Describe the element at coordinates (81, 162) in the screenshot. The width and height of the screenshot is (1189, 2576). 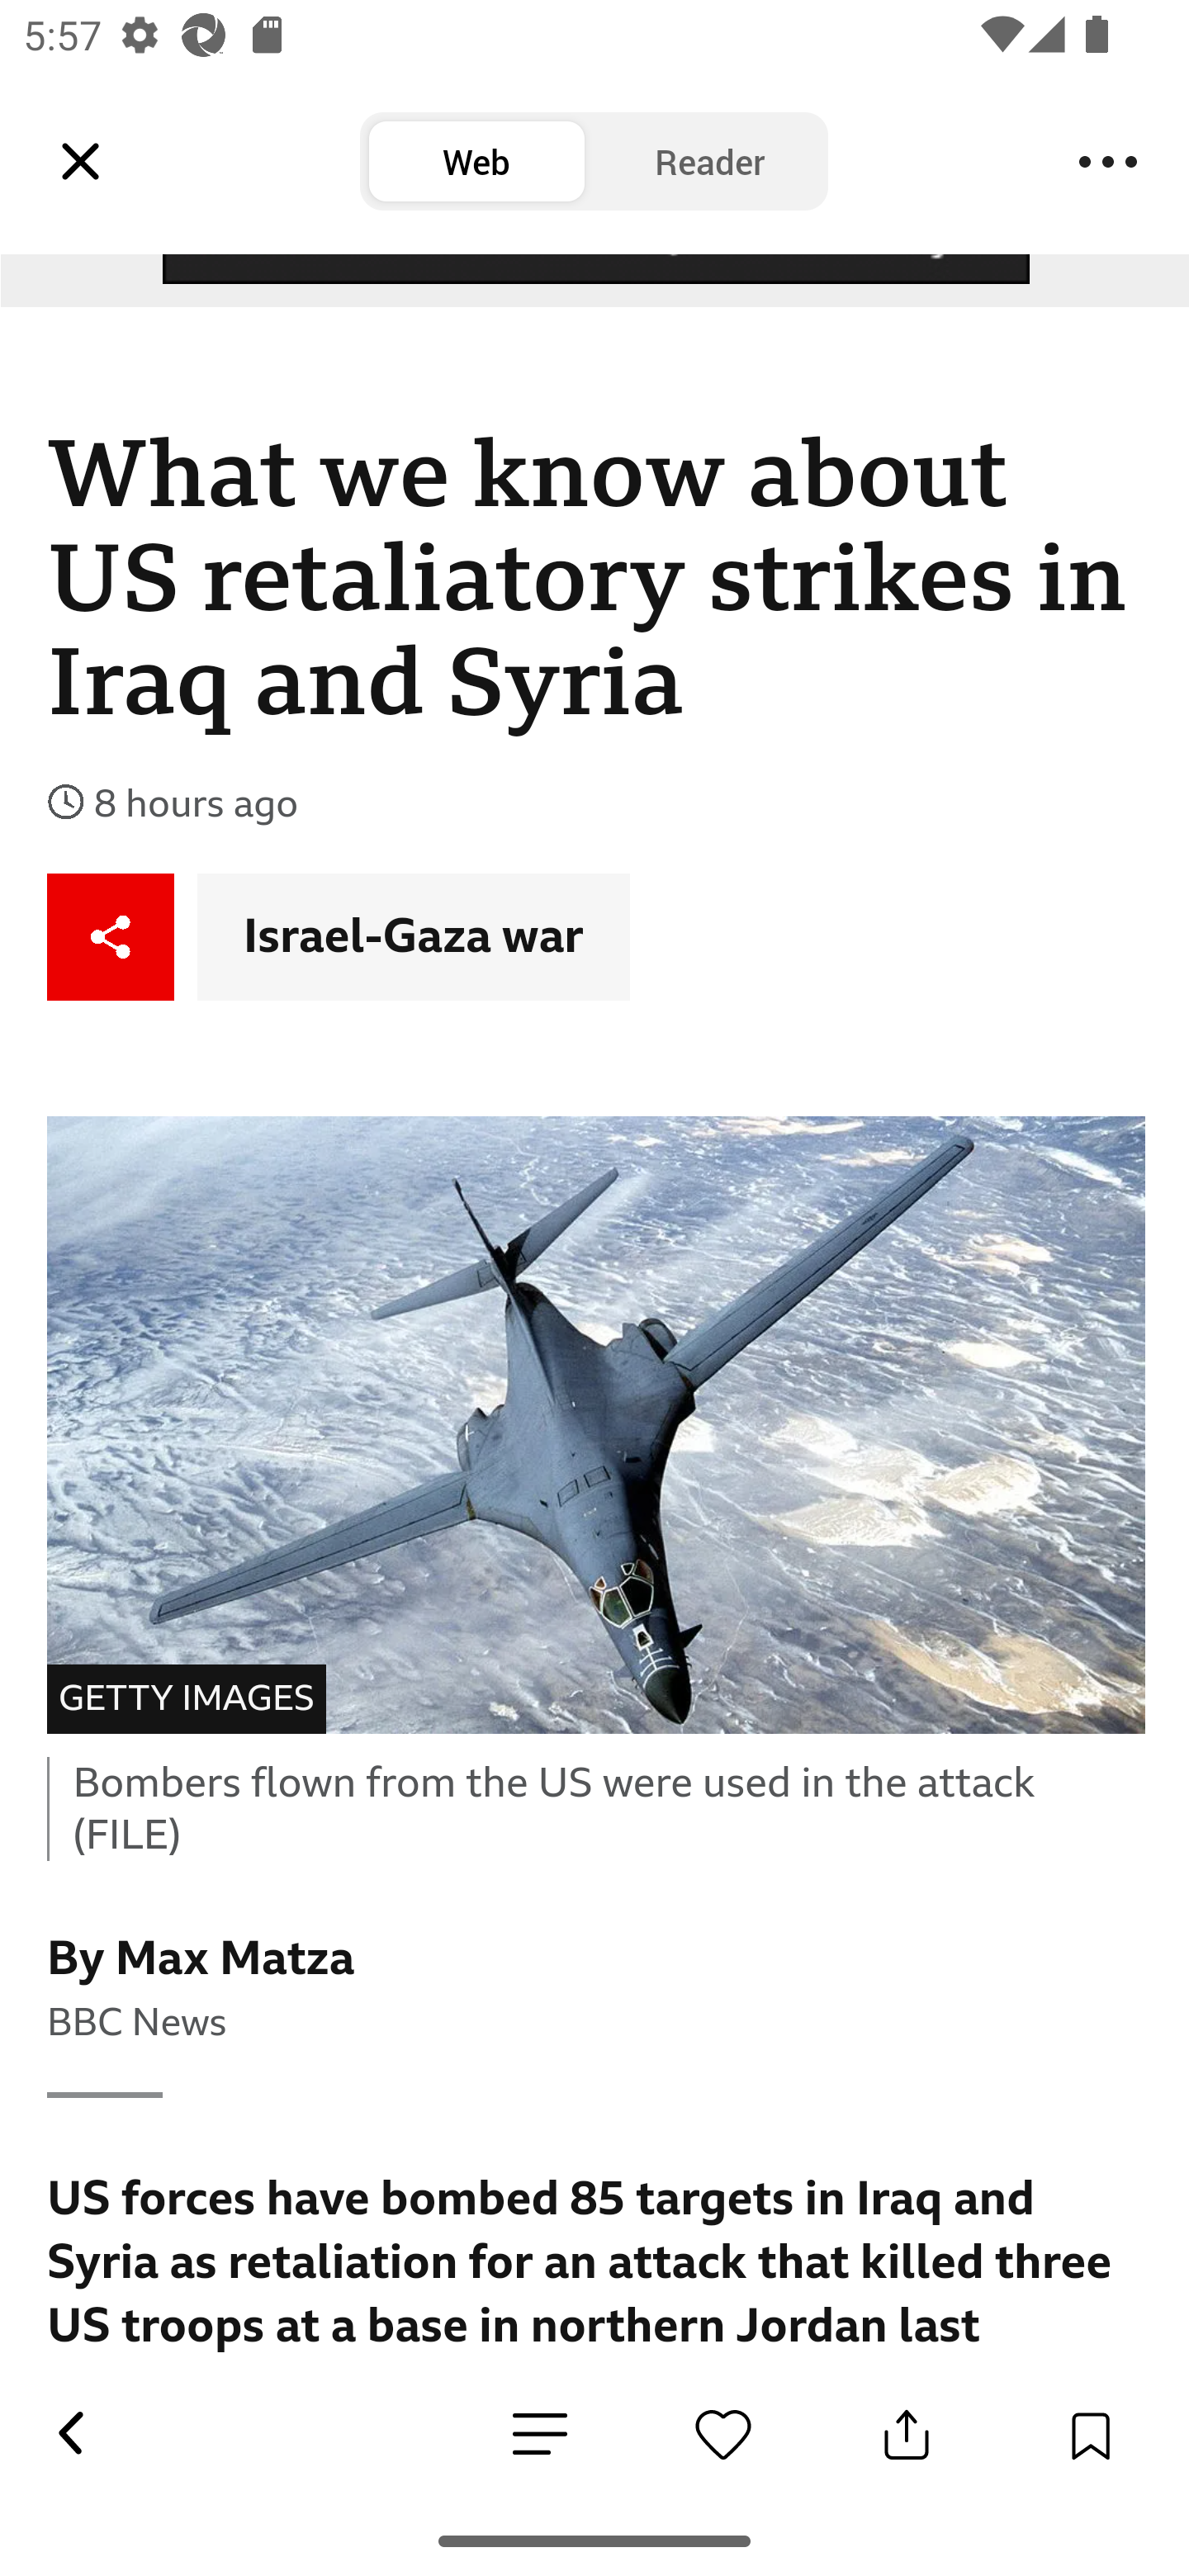
I see `Leading Icon` at that location.